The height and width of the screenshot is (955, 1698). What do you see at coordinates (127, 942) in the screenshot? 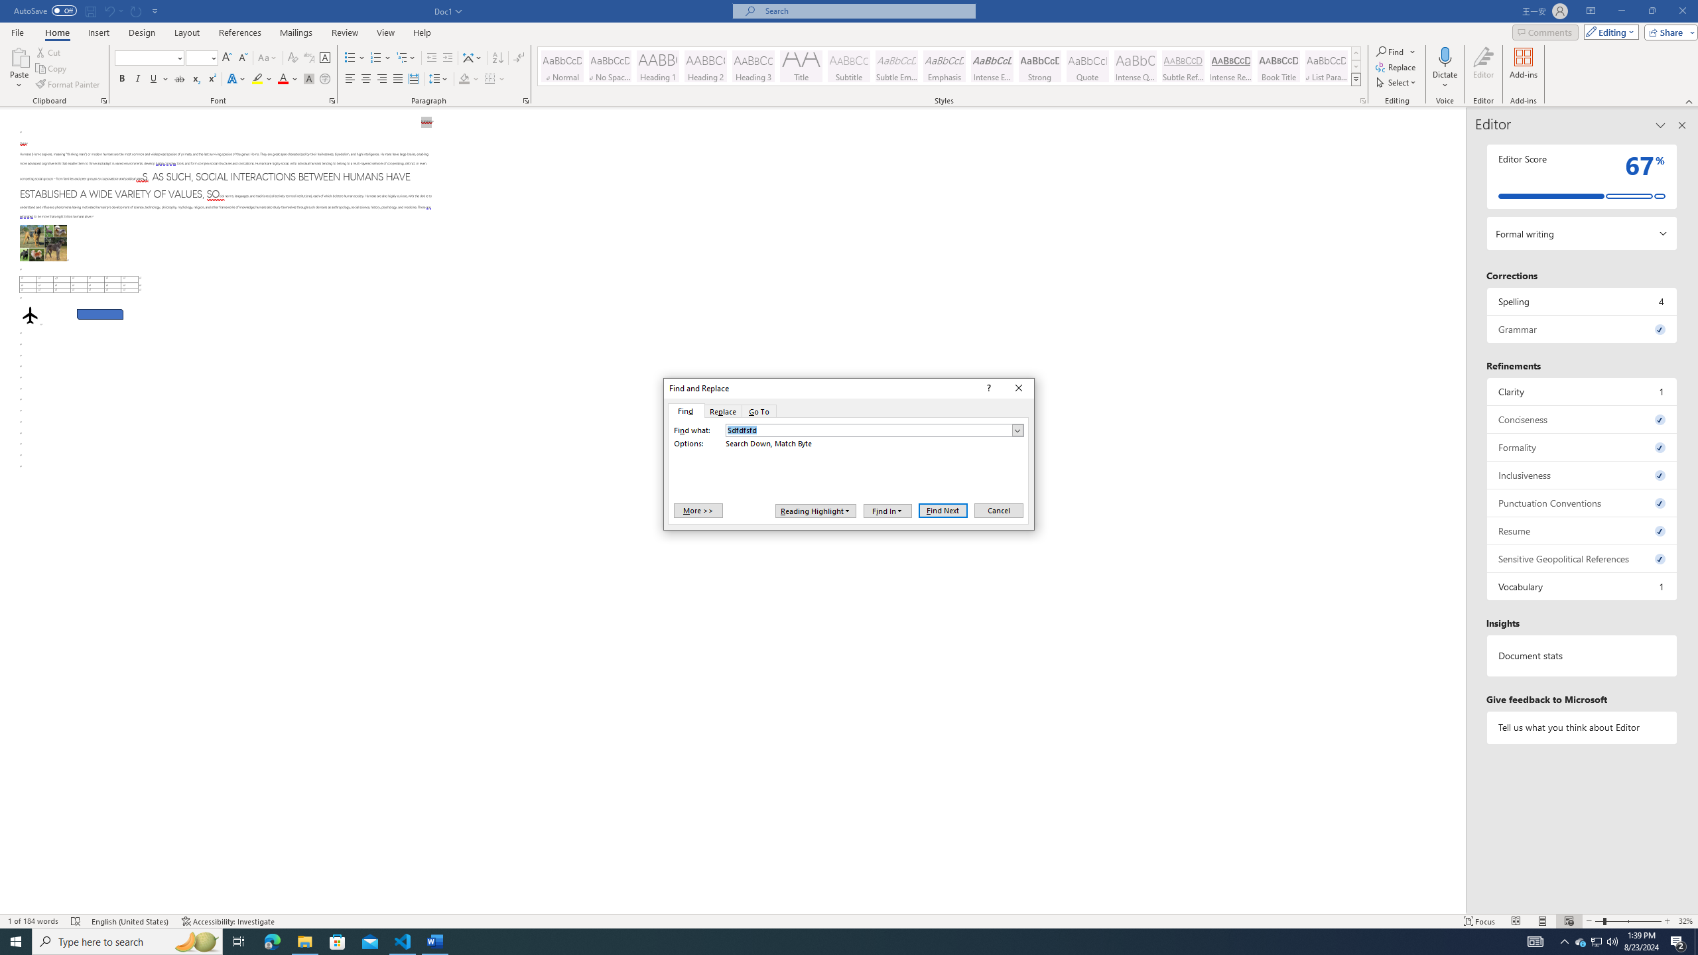
I see `Type here to search` at bounding box center [127, 942].